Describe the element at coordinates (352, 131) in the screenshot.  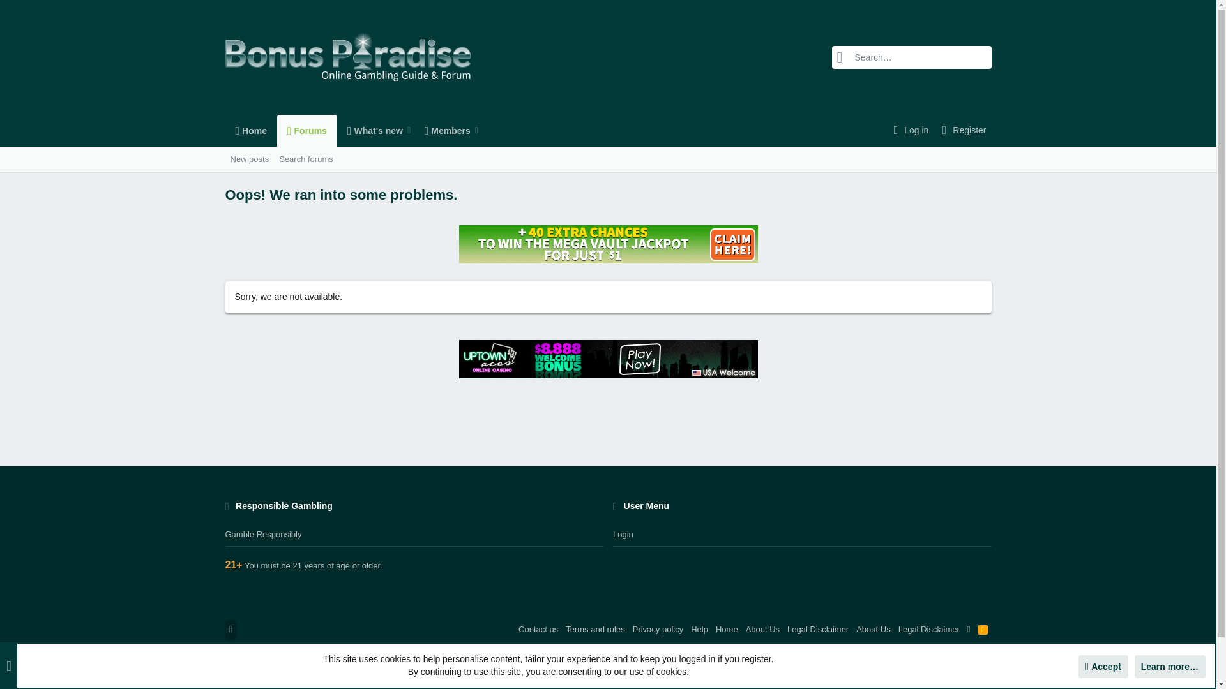
I see `What's new` at that location.